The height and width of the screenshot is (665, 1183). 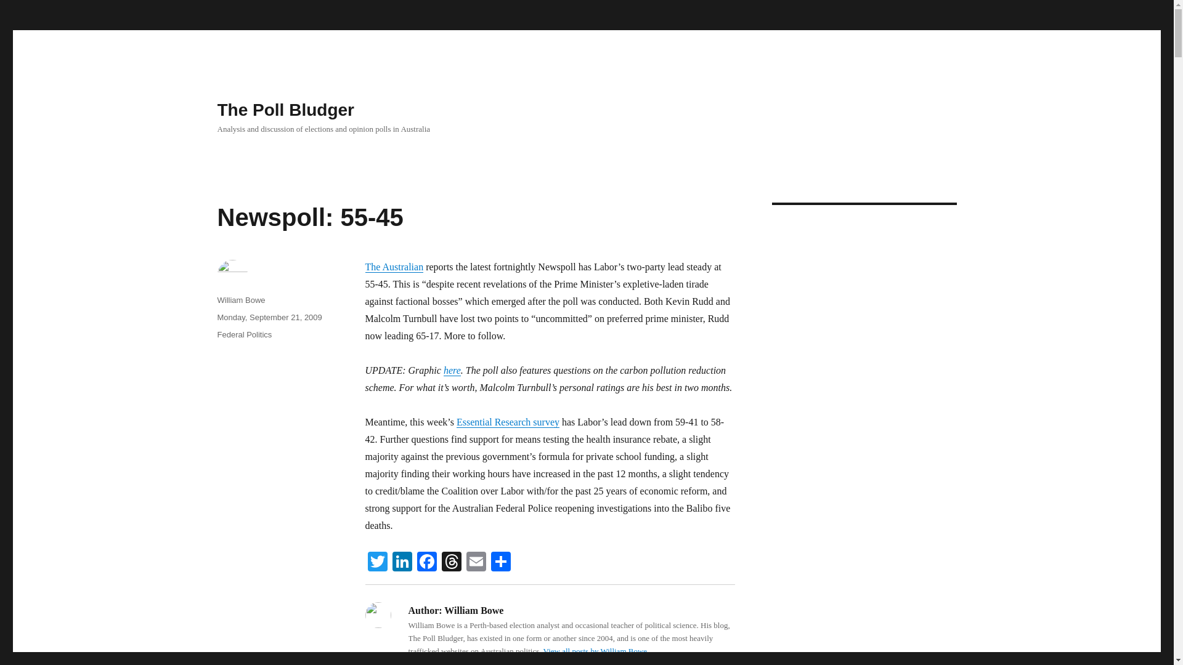 I want to click on Essential Research survey, so click(x=508, y=422).